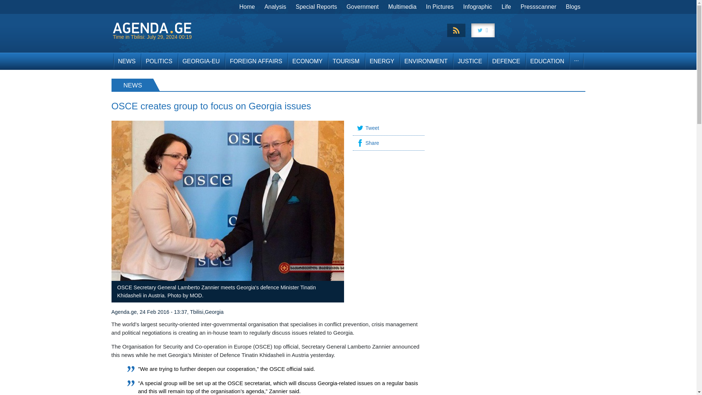 Image resolution: width=702 pixels, height=395 pixels. What do you see at coordinates (439, 7) in the screenshot?
I see `In Pictures` at bounding box center [439, 7].